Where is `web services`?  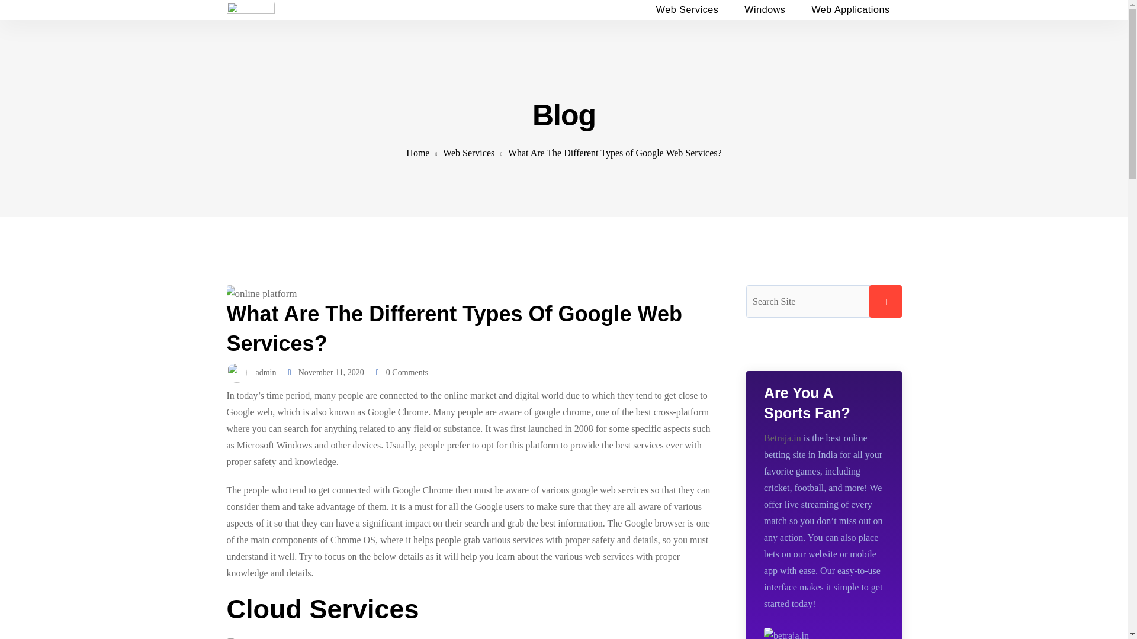 web services is located at coordinates (609, 556).